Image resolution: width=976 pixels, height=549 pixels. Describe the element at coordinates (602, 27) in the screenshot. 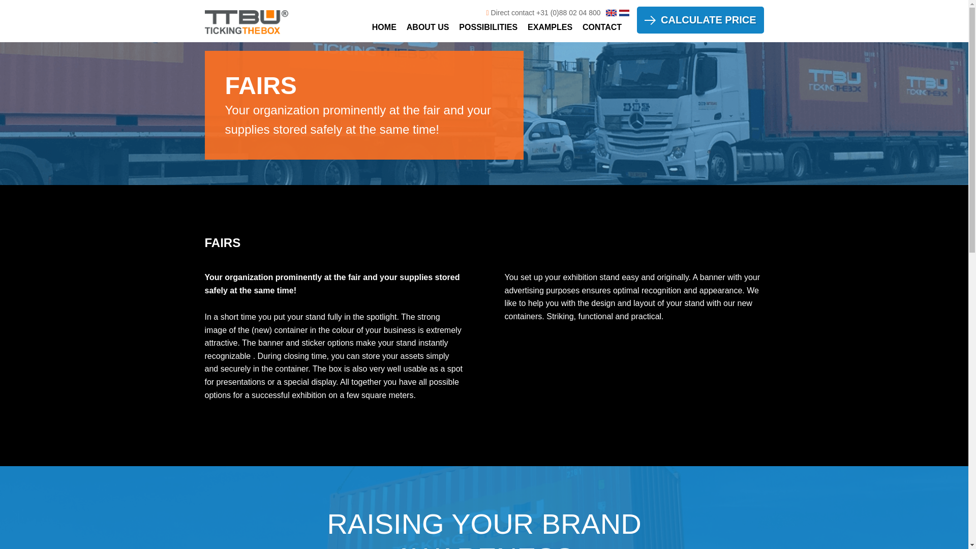

I see `CONTACT` at that location.